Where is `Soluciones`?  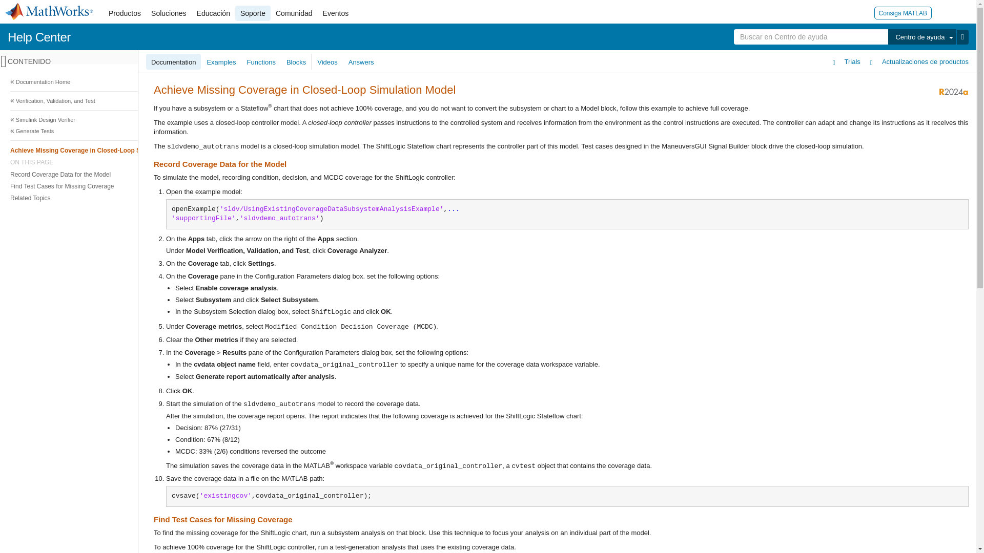 Soluciones is located at coordinates (169, 13).